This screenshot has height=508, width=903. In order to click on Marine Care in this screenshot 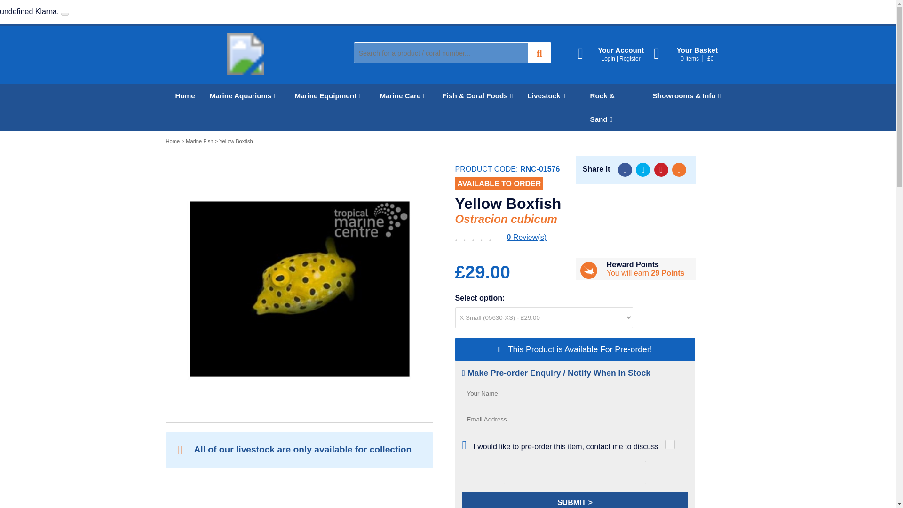, I will do `click(401, 96)`.